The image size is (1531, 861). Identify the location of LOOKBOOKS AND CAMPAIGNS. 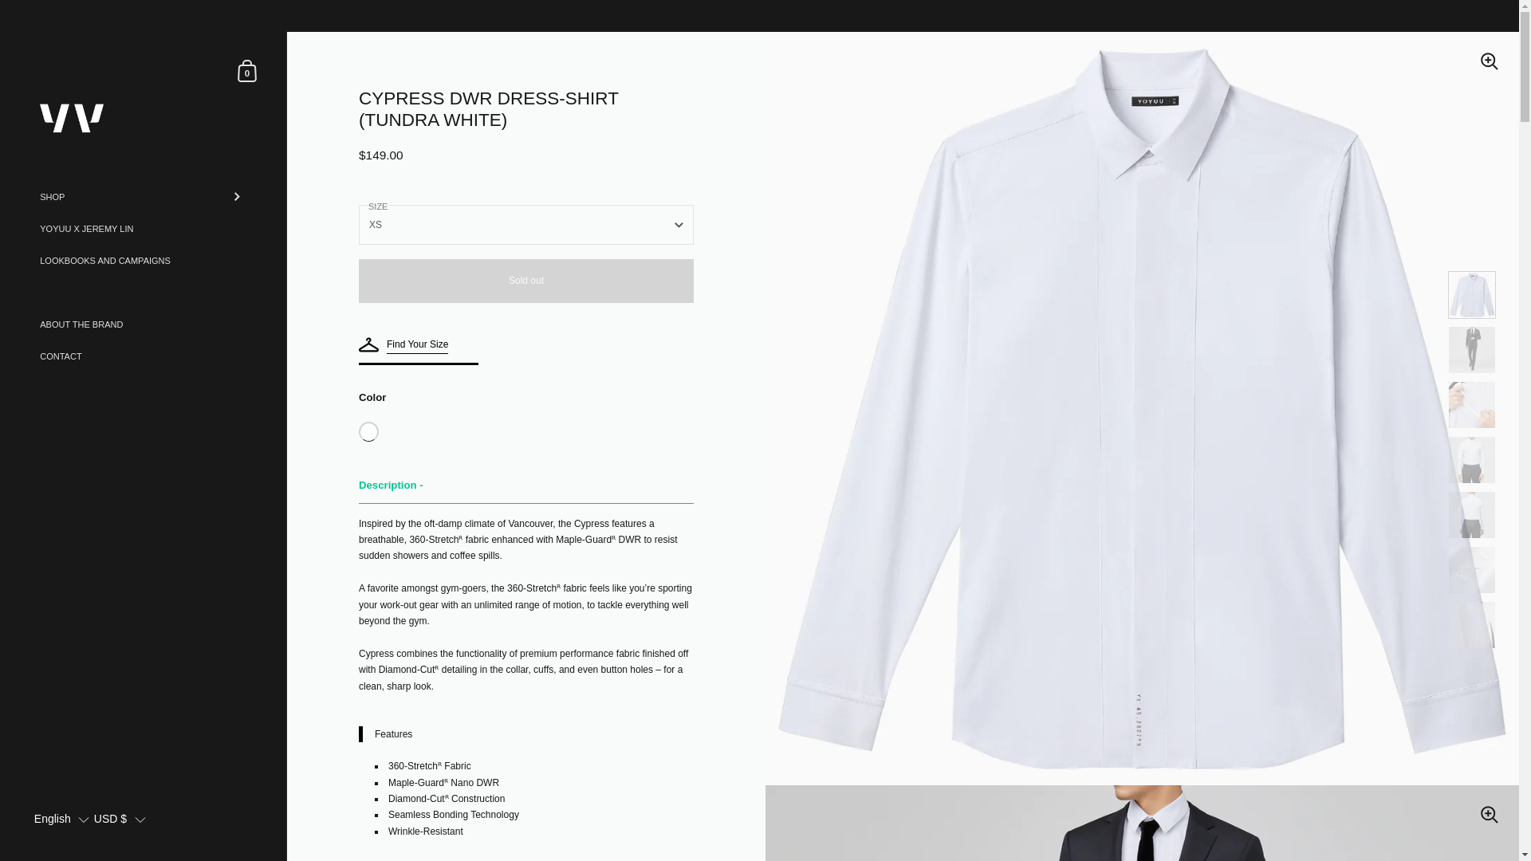
(144, 324).